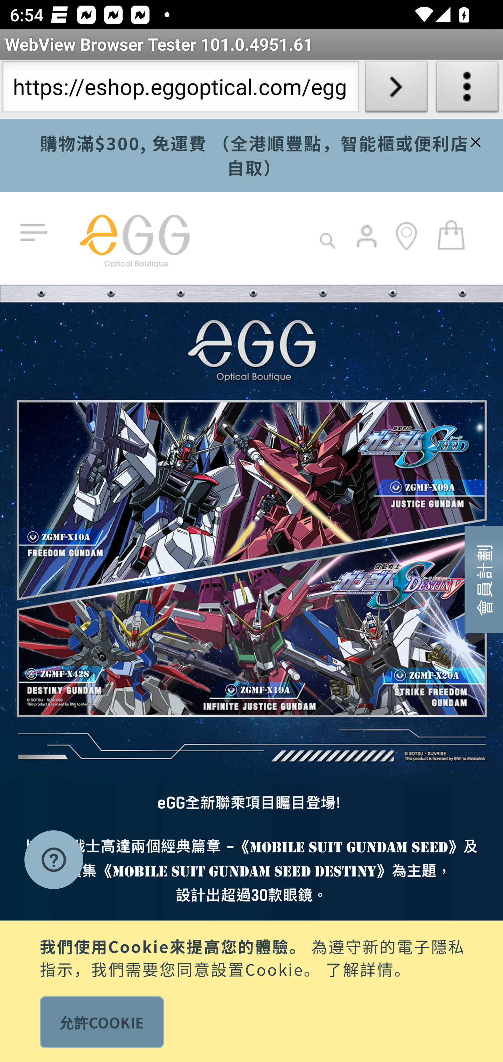 This screenshot has height=1062, width=503. I want to click on store logo eGG 網上商店, so click(134, 238).